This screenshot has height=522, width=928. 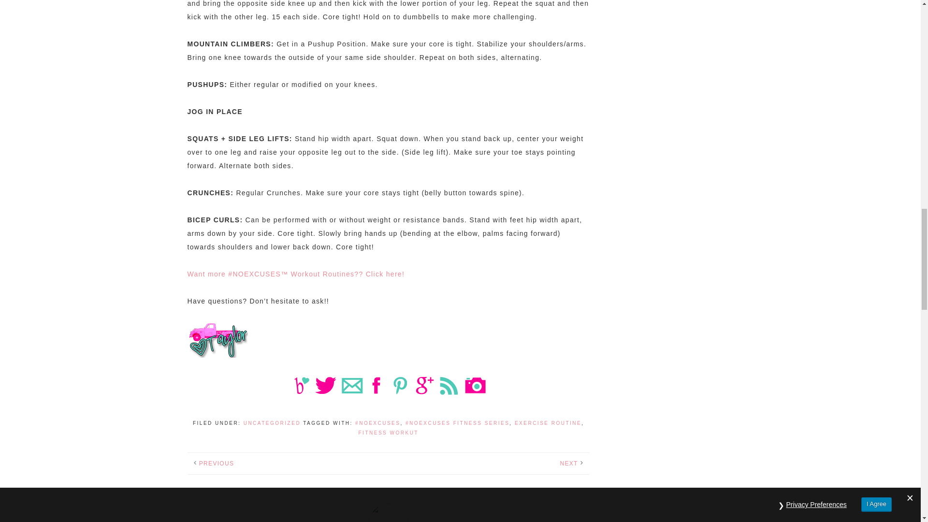 What do you see at coordinates (217, 463) in the screenshot?
I see `PREVIOUS` at bounding box center [217, 463].